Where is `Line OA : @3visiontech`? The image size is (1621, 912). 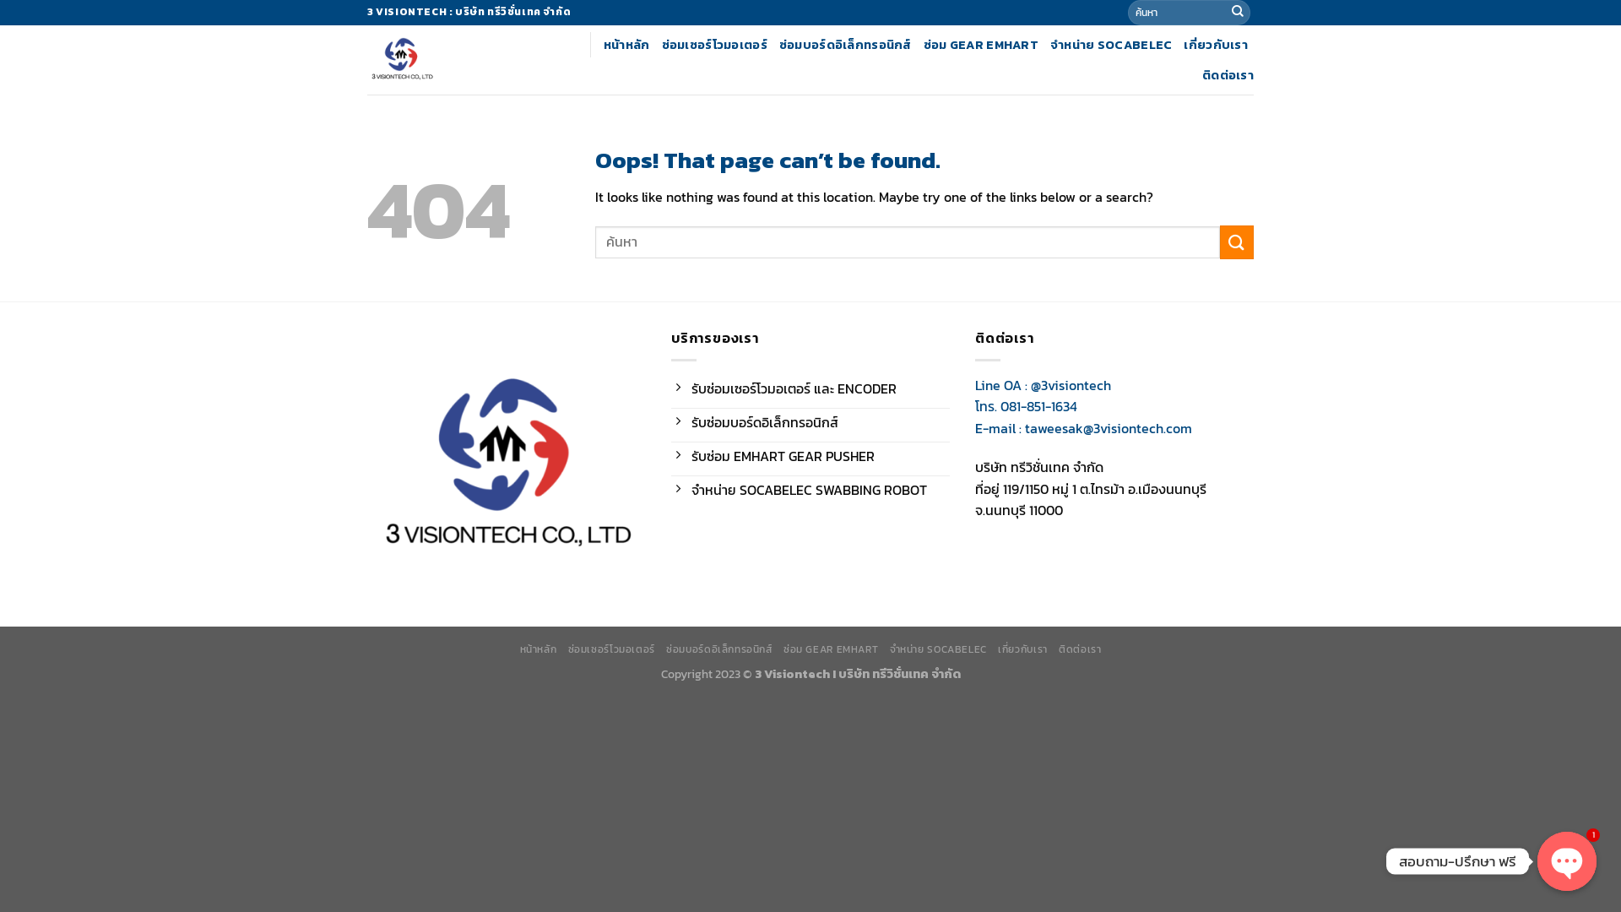 Line OA : @3visiontech is located at coordinates (1044, 385).